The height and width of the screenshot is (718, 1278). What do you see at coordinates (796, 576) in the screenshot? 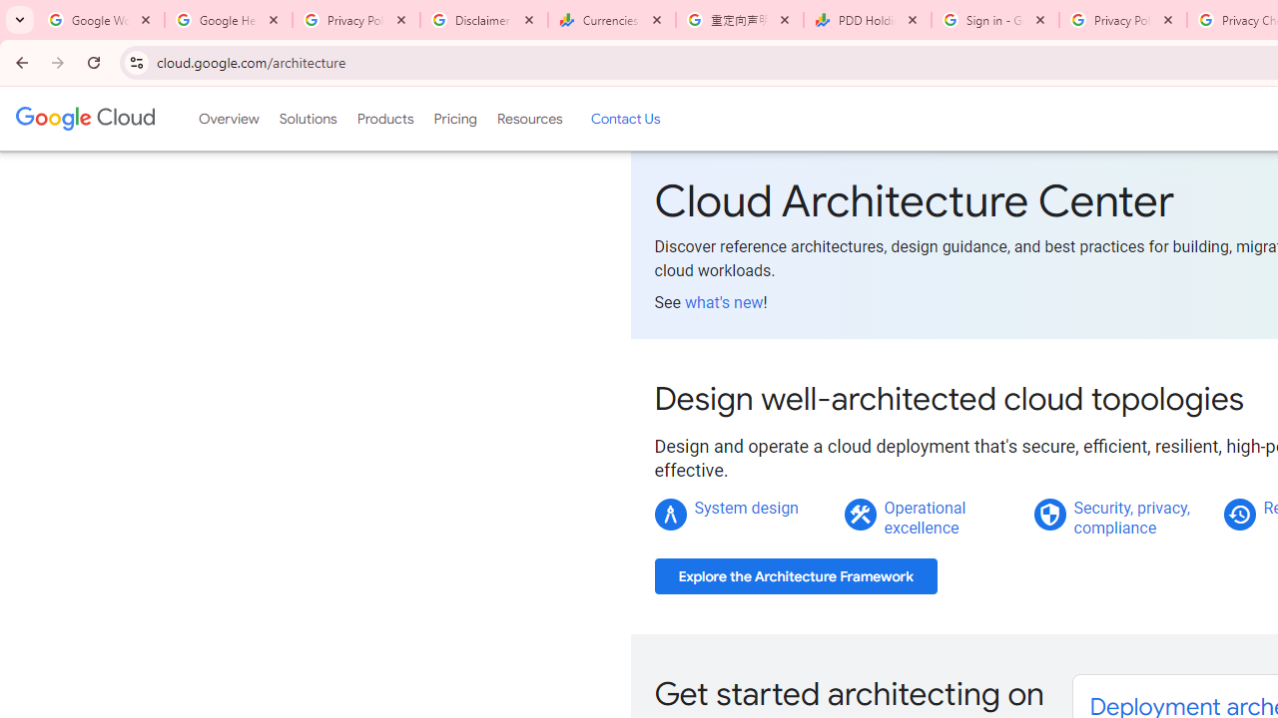
I see `Explore the Architecture Framework` at bounding box center [796, 576].